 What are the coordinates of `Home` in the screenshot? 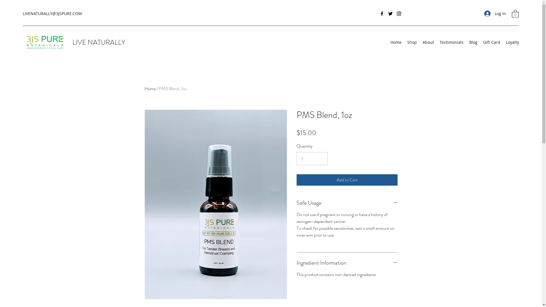 It's located at (150, 89).